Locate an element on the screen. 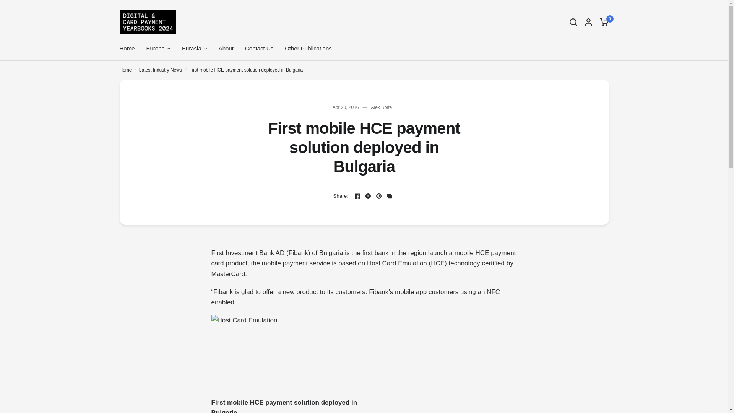 Image resolution: width=734 pixels, height=413 pixels. About is located at coordinates (226, 48).